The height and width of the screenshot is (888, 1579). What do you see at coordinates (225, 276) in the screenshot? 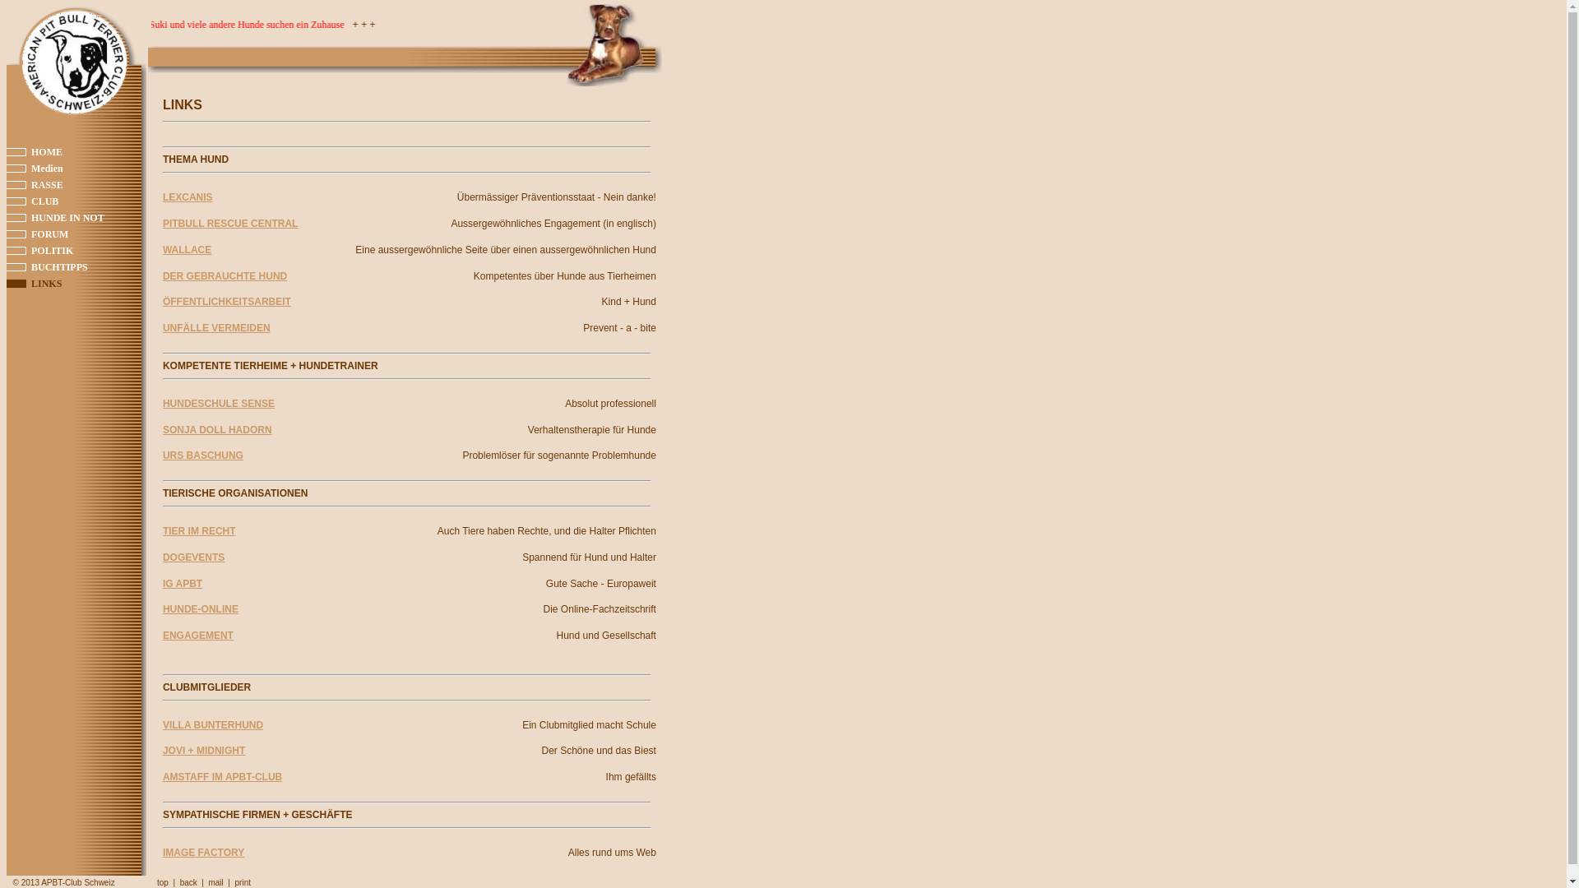
I see `DER GEBRAUCHTE HUND` at bounding box center [225, 276].